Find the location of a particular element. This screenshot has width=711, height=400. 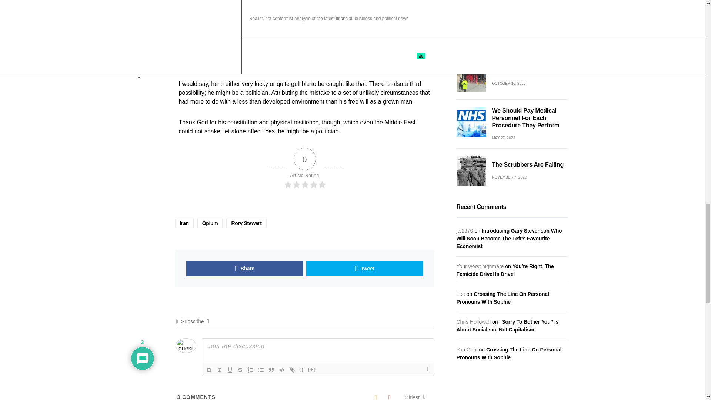

Unordered List is located at coordinates (261, 370).